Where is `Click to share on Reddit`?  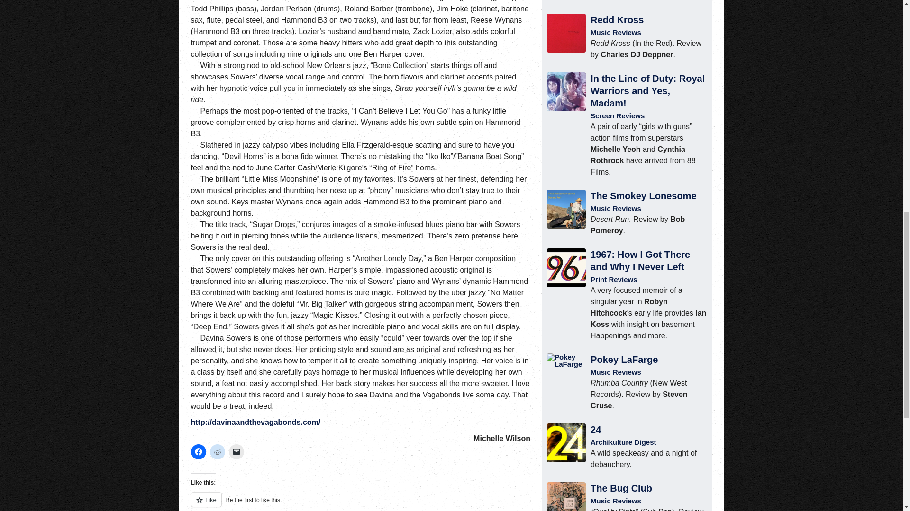 Click to share on Reddit is located at coordinates (217, 451).